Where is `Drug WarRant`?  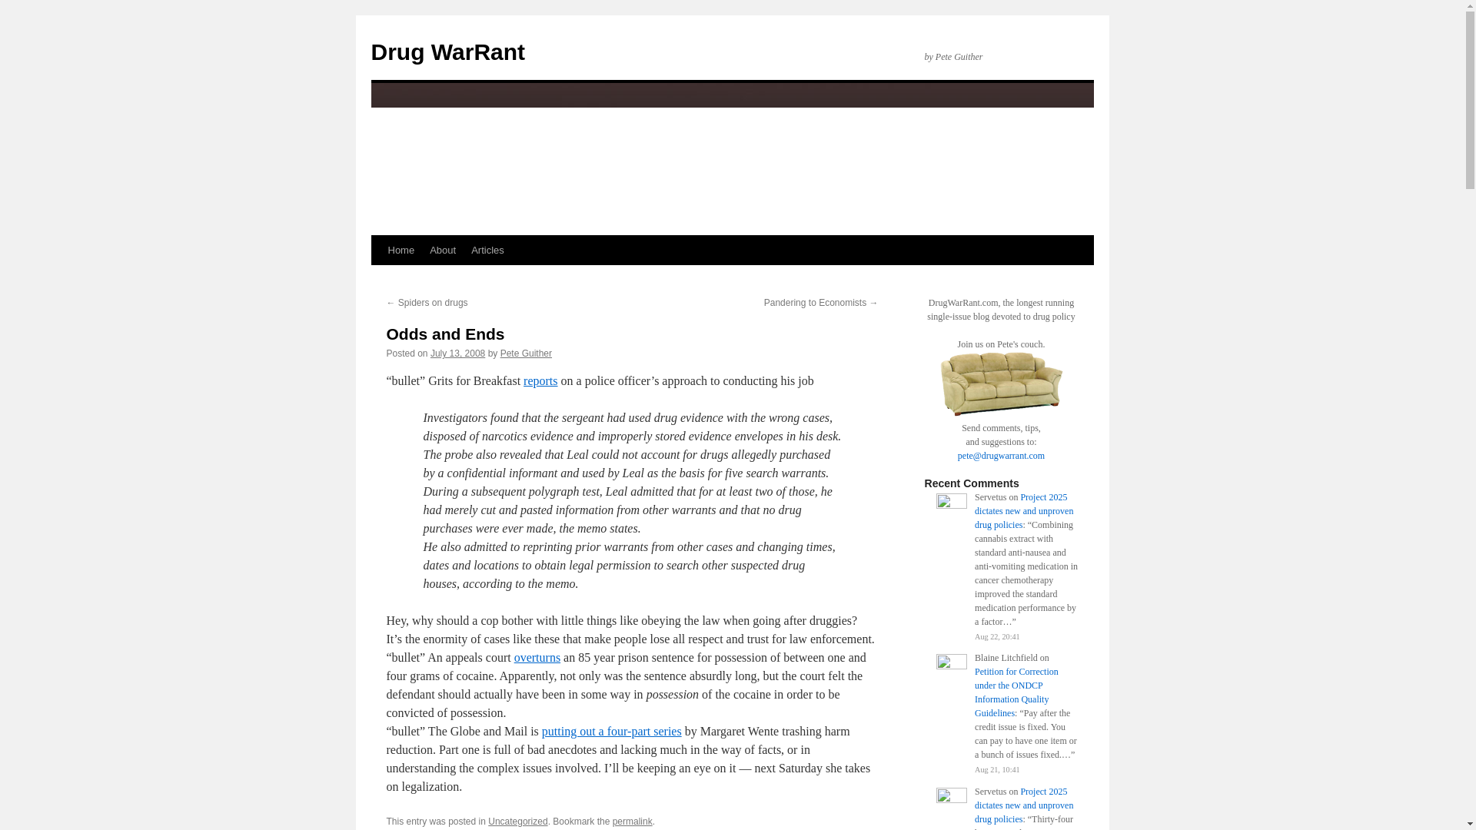
Drug WarRant is located at coordinates (447, 51).